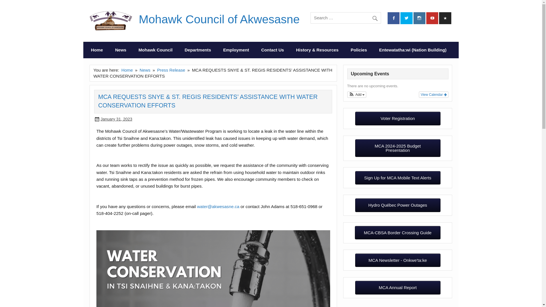 The image size is (546, 307). Describe the element at coordinates (97, 50) in the screenshot. I see `Home` at that location.